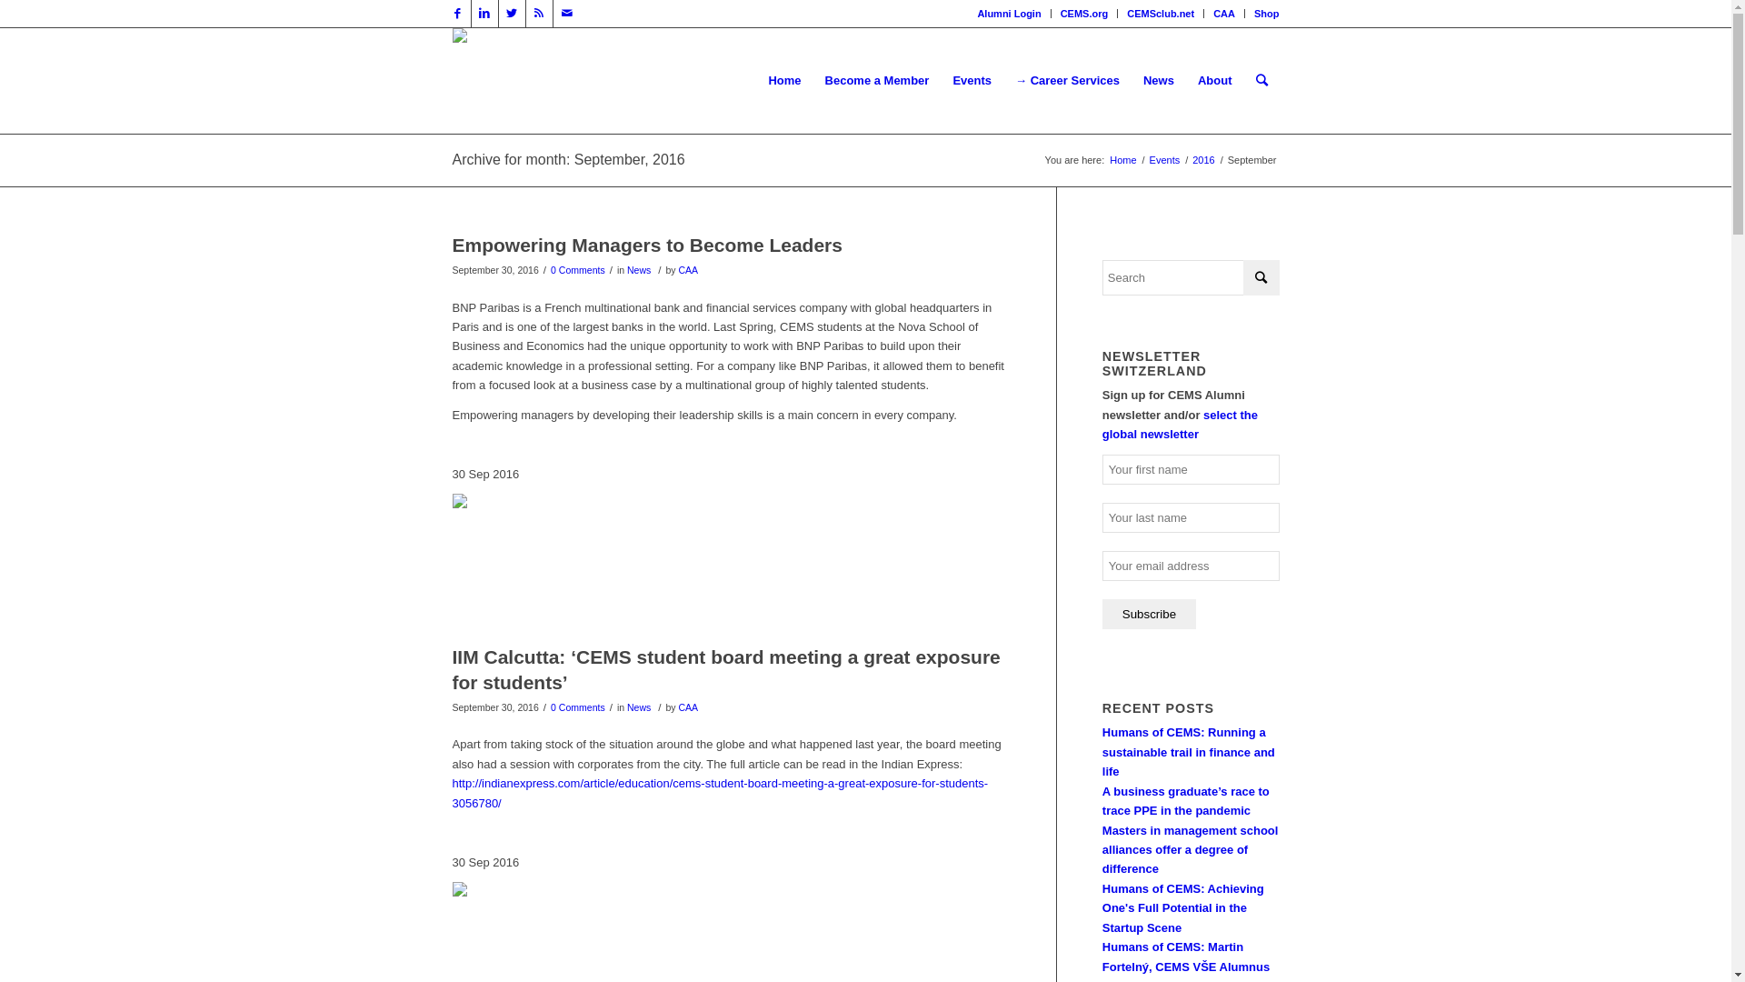 This screenshot has height=982, width=1745. I want to click on About, so click(1215, 81).